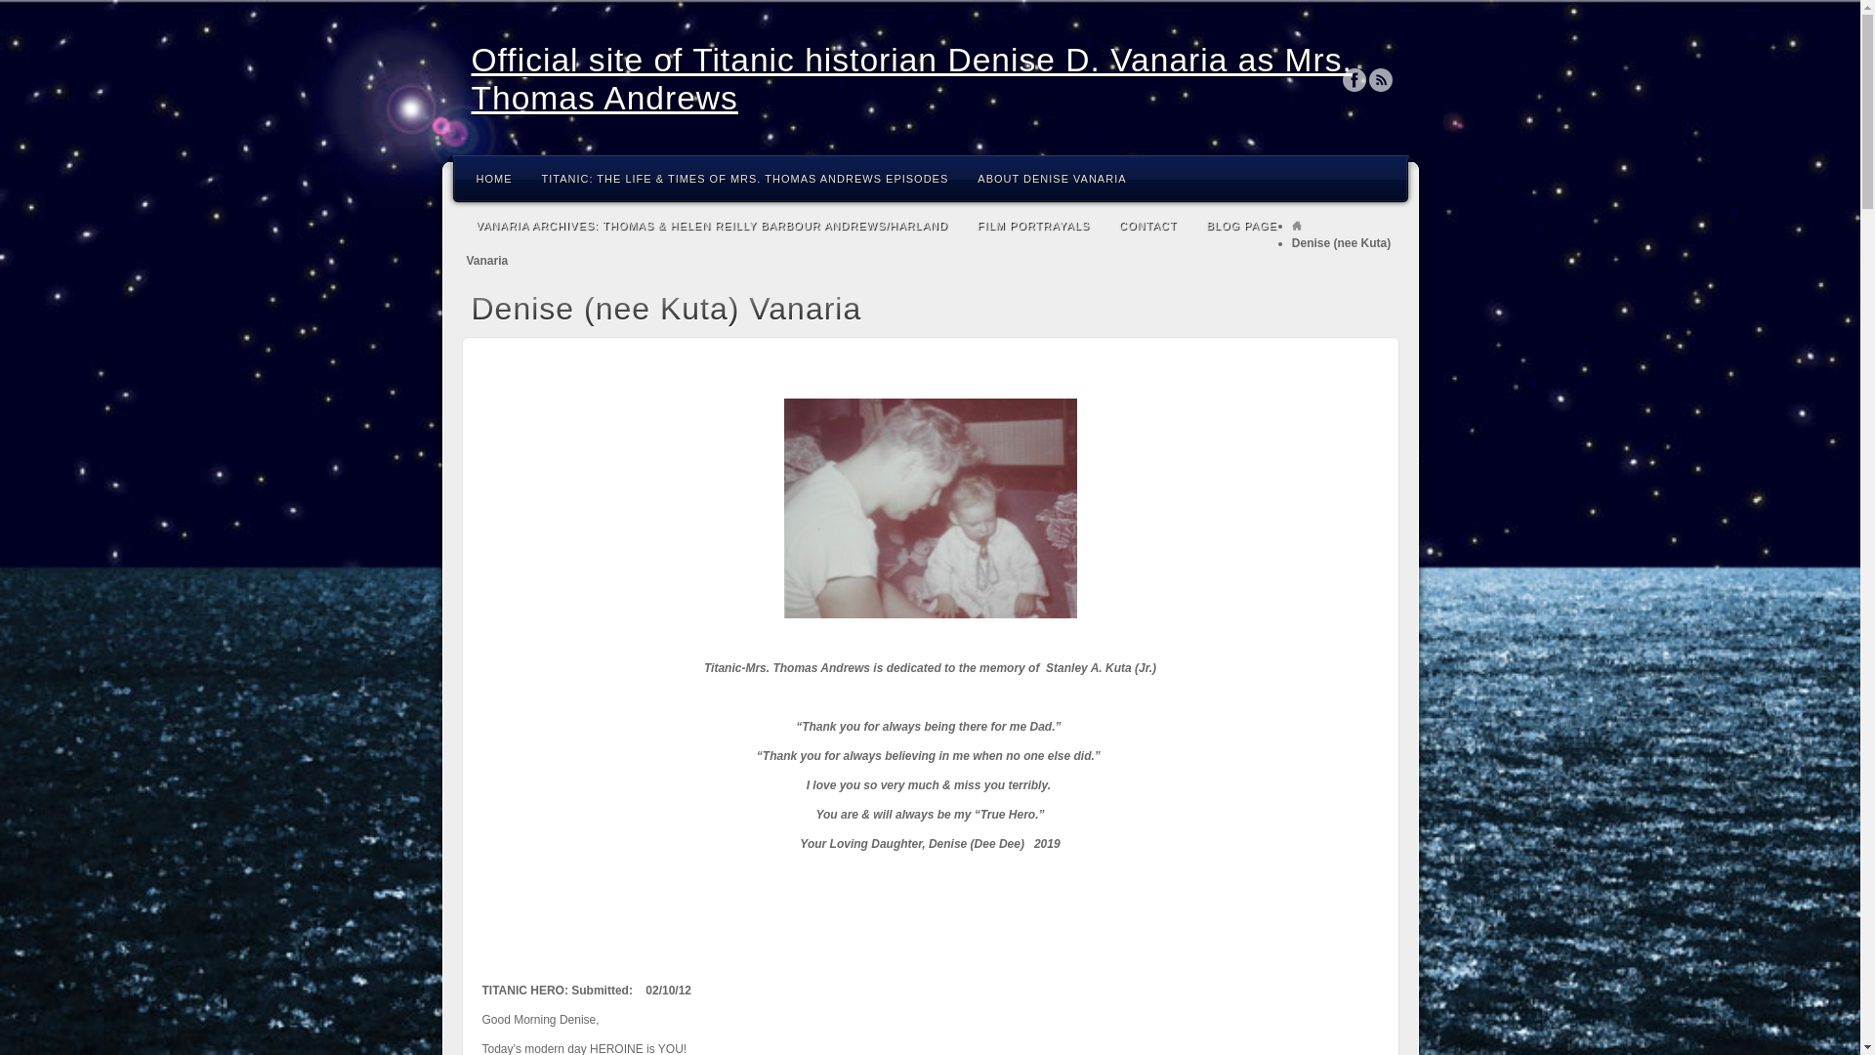  I want to click on BLOG PAGE, so click(1240, 225).